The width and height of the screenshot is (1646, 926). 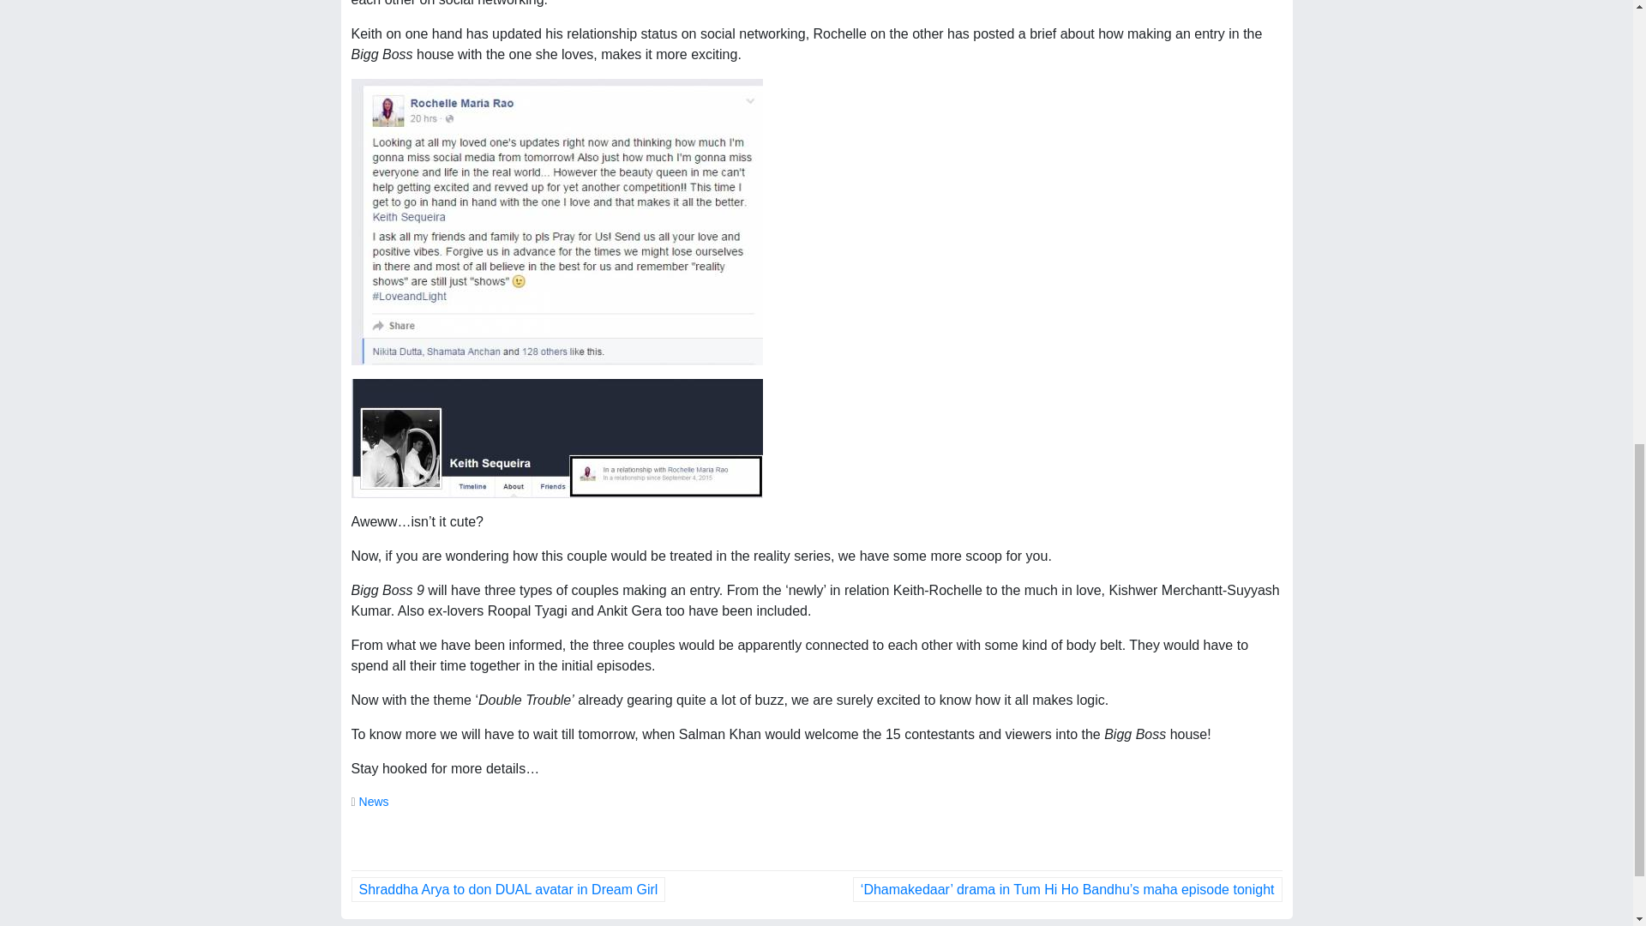 What do you see at coordinates (374, 801) in the screenshot?
I see `News` at bounding box center [374, 801].